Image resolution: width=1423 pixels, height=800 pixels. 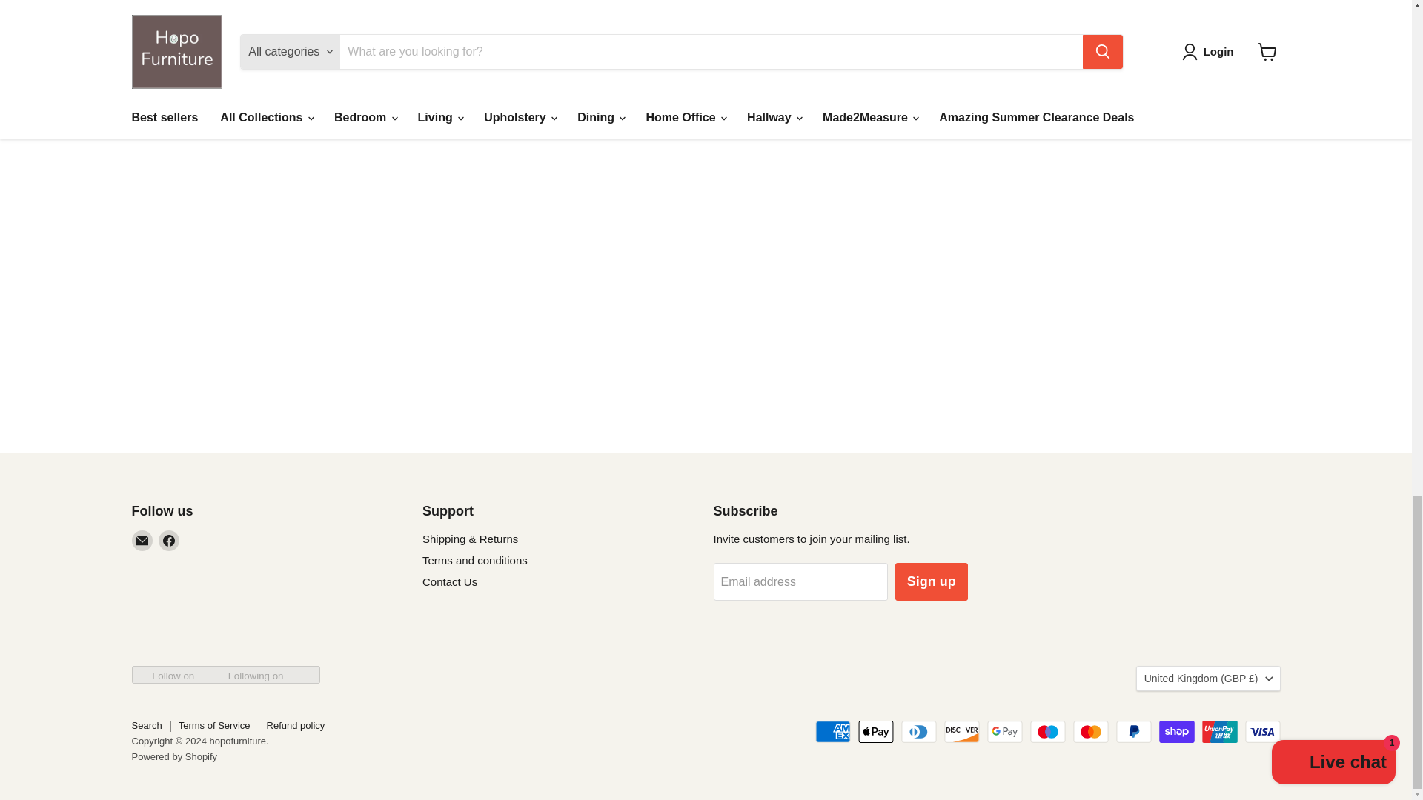 I want to click on hopofurniture, so click(x=637, y=15).